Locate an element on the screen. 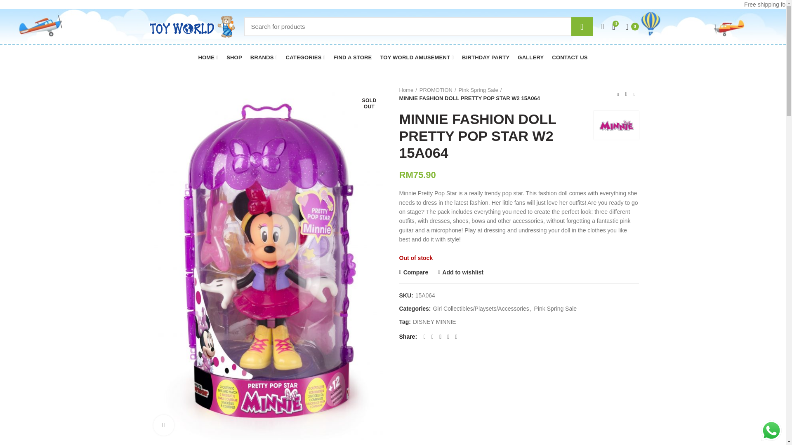 This screenshot has width=792, height=445. SEARCH is located at coordinates (582, 26).